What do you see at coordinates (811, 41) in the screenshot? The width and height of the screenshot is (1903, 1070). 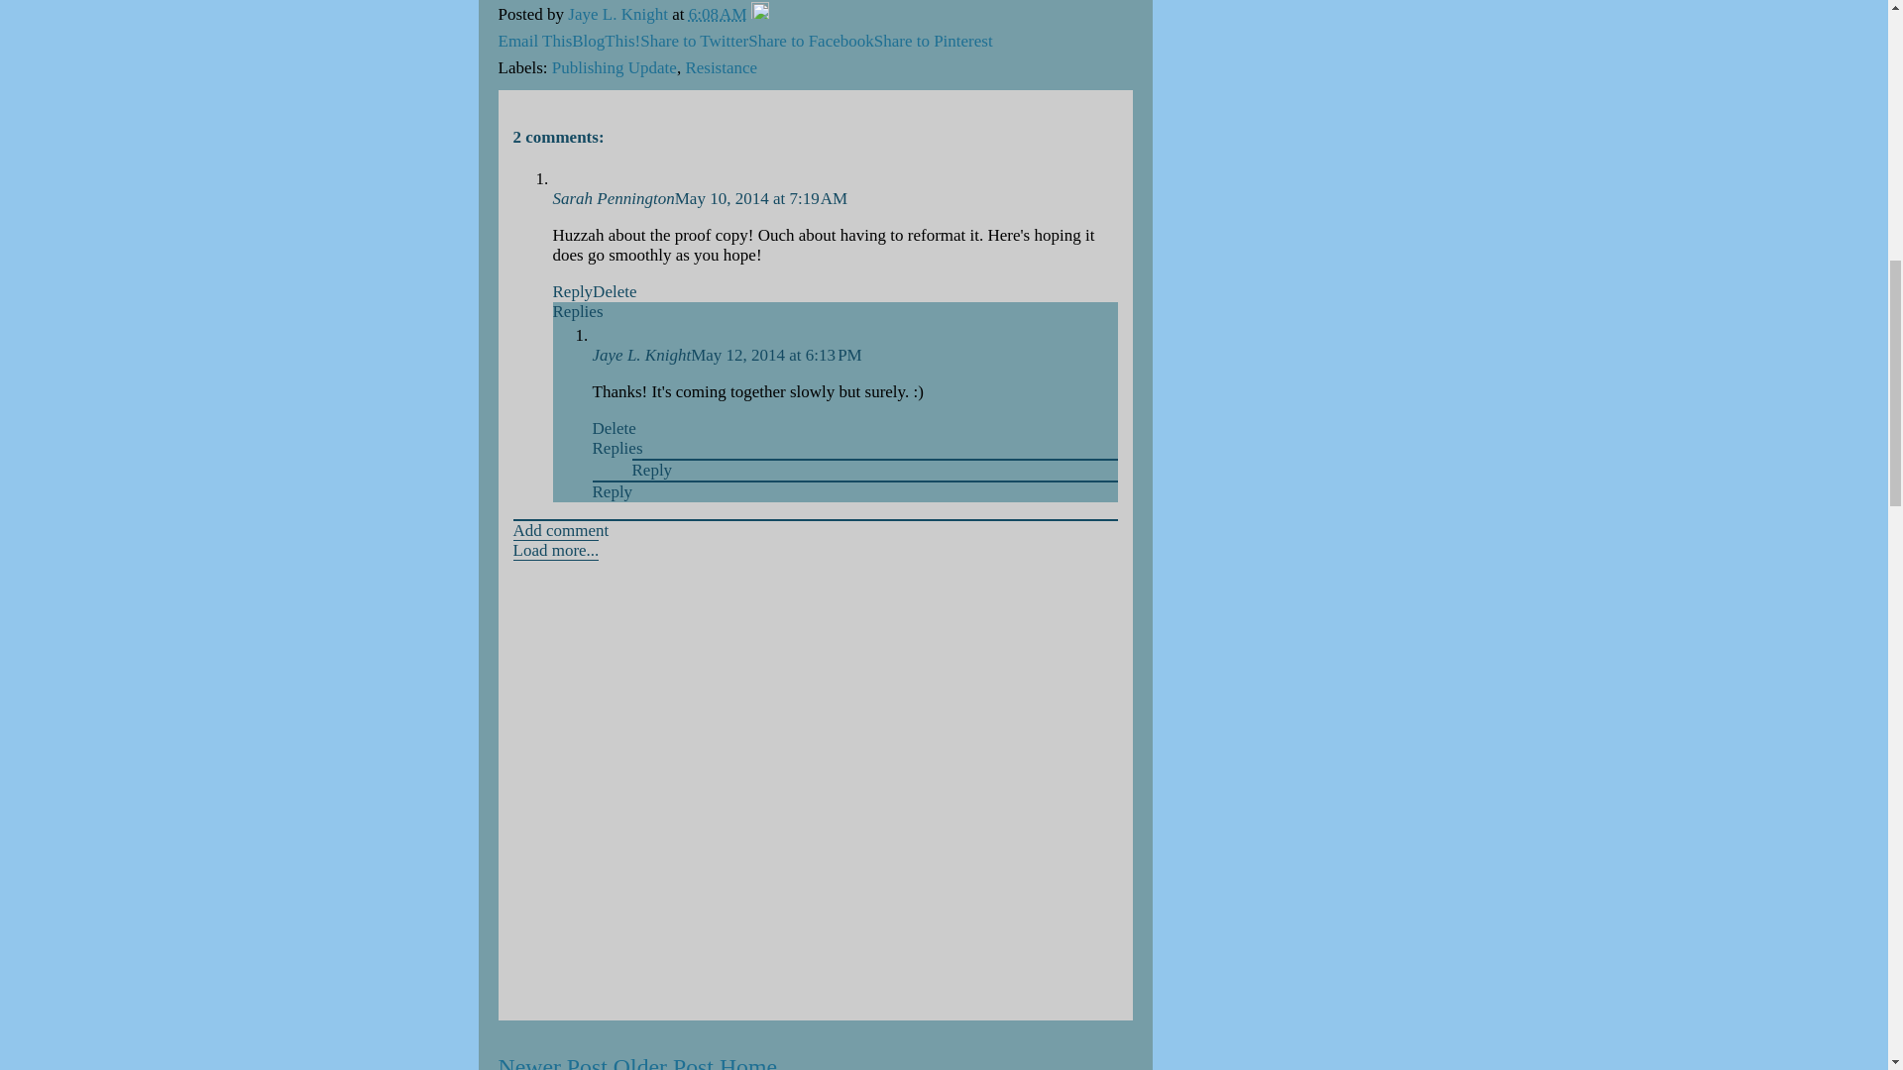 I see `Share to Facebook` at bounding box center [811, 41].